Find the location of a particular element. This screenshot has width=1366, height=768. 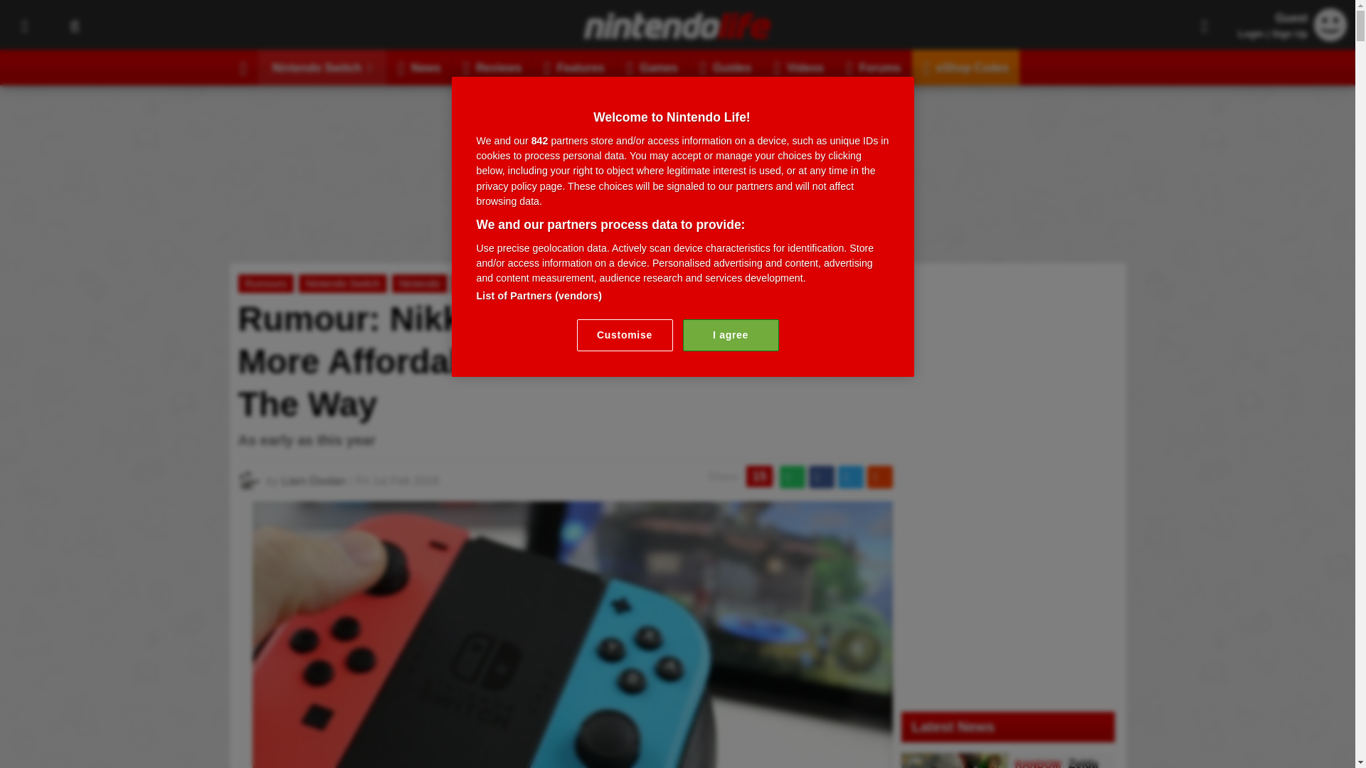

Videos is located at coordinates (798, 67).